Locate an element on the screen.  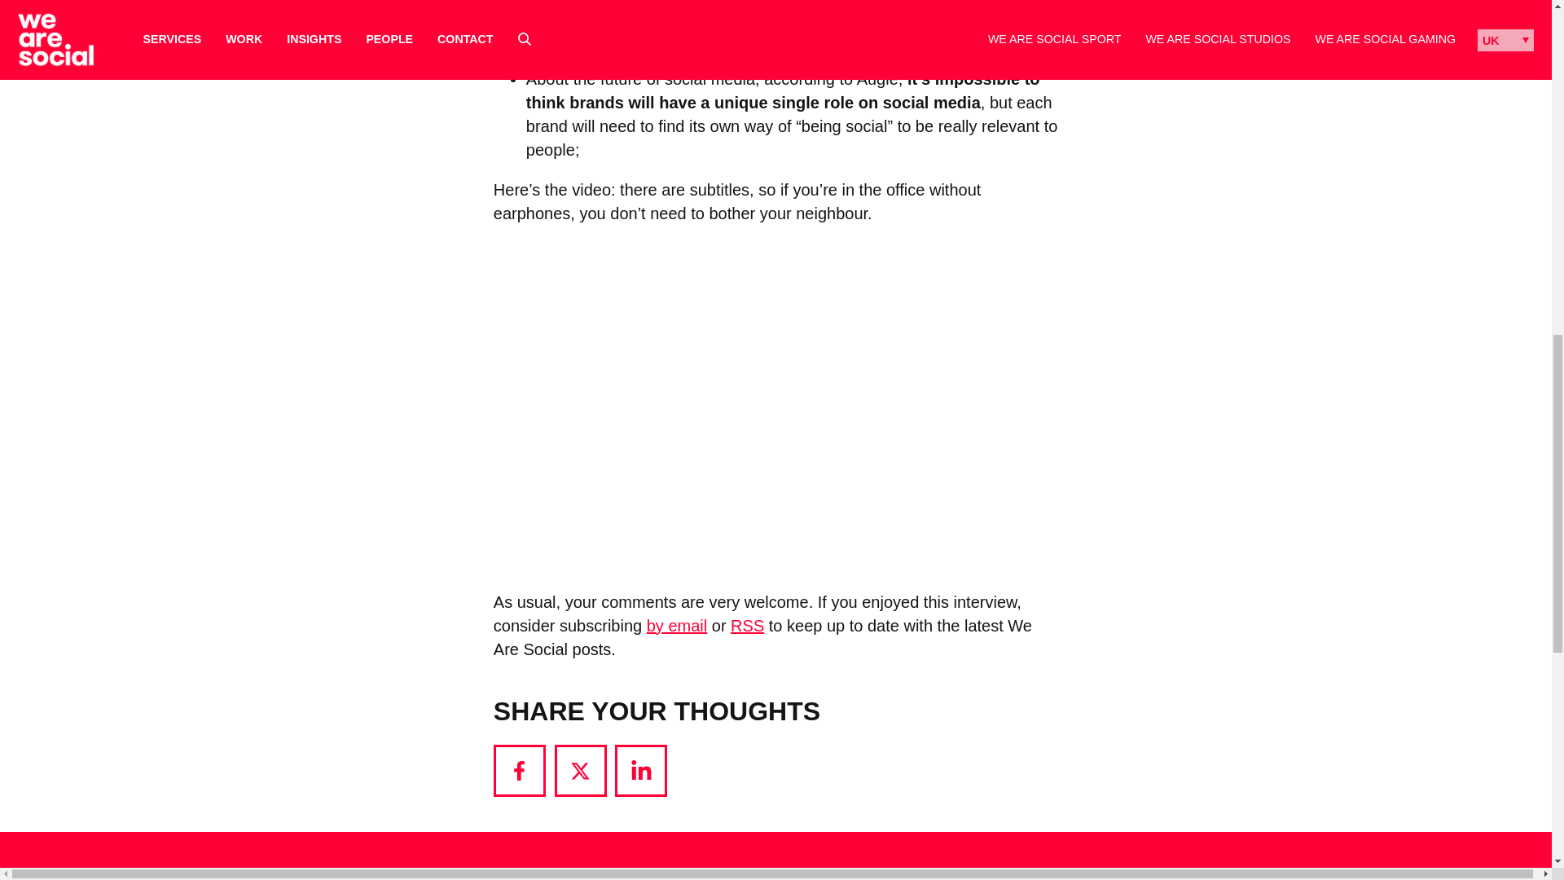
The value of a Facebook fan is zero is located at coordinates (663, 8).